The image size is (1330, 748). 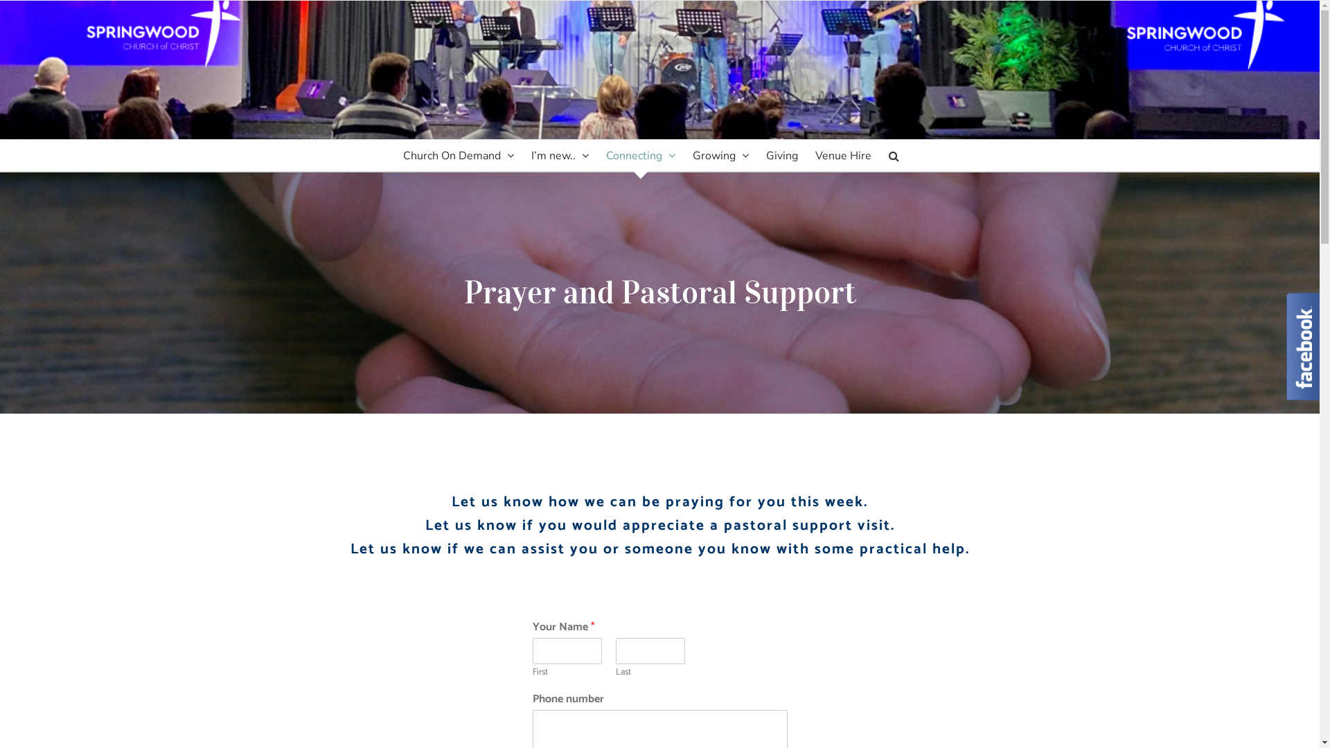 I want to click on Growing, so click(x=720, y=155).